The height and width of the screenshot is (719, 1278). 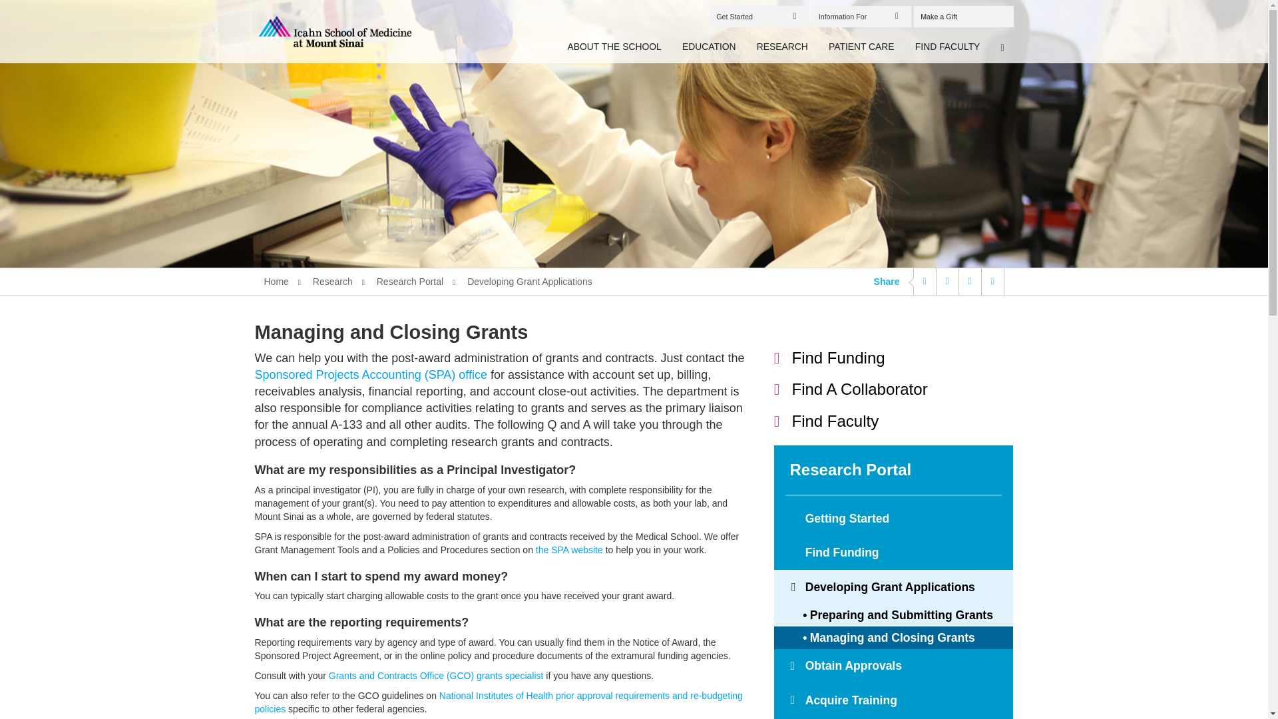 I want to click on Information For, so click(x=861, y=16).